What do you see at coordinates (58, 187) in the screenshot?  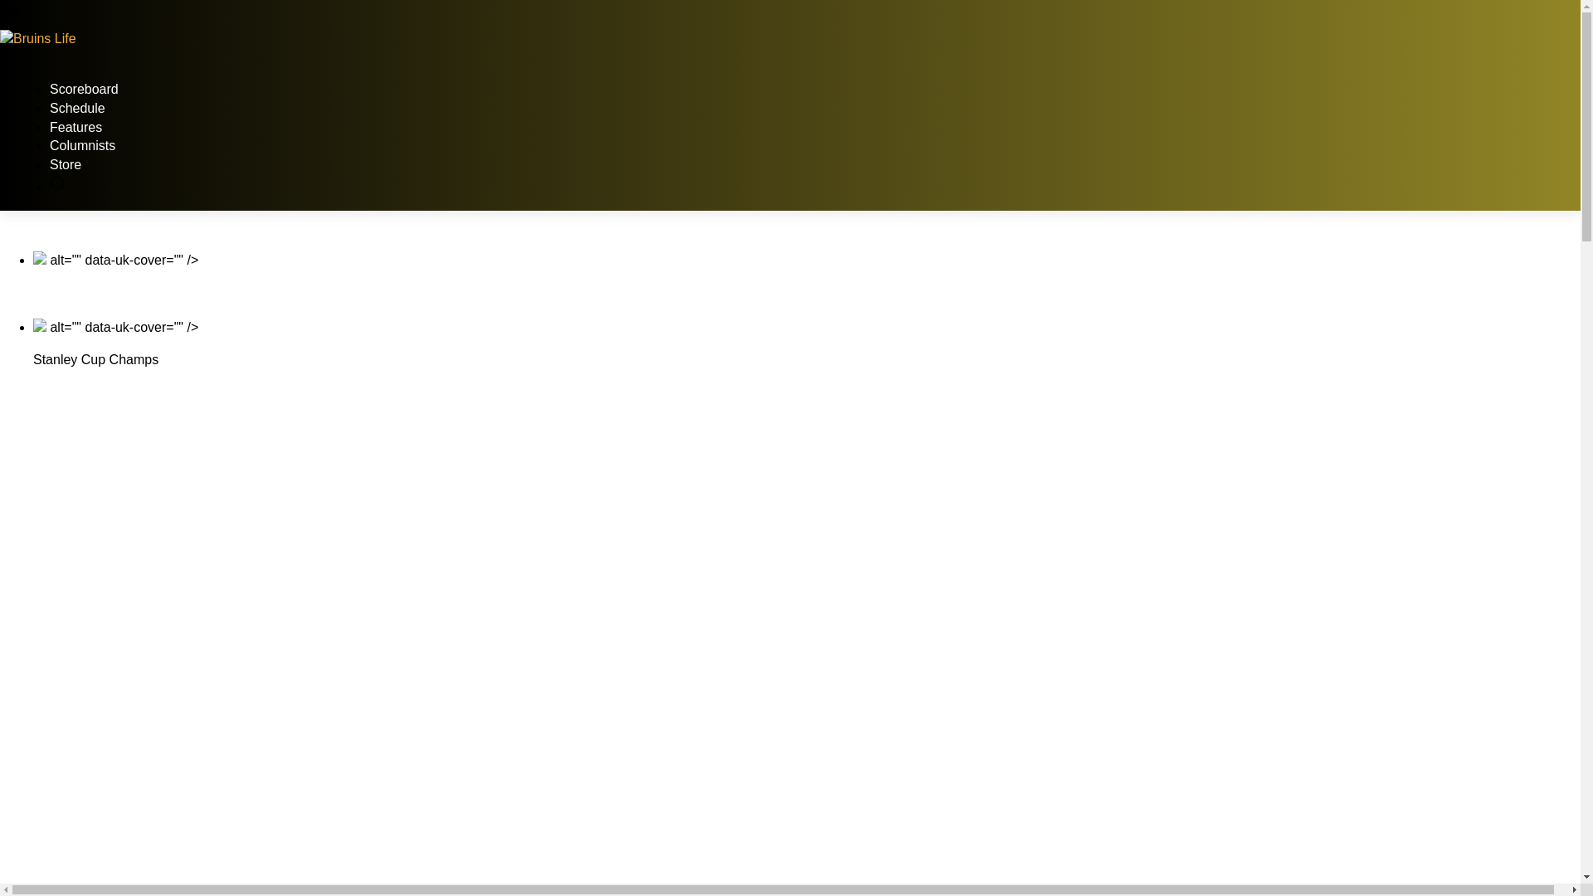 I see `Search` at bounding box center [58, 187].